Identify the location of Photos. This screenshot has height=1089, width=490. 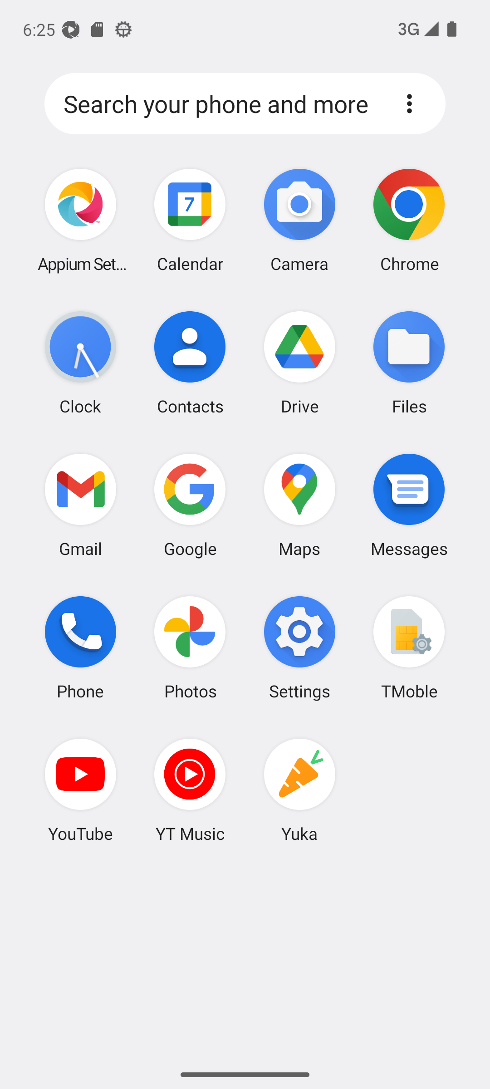
(190, 647).